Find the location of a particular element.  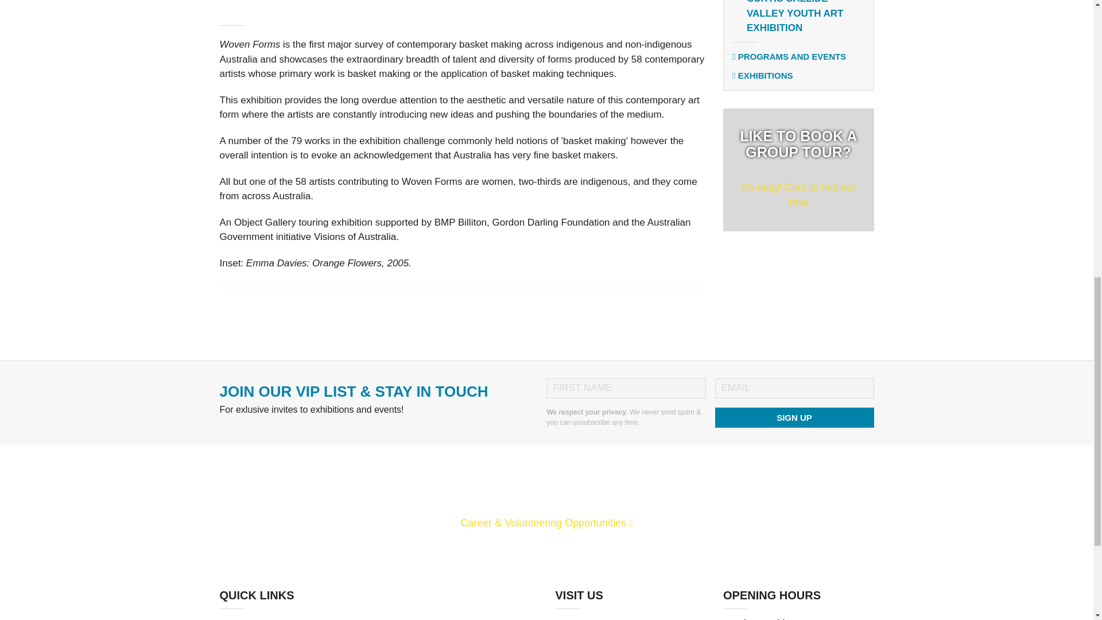

Education is located at coordinates (250, 619).